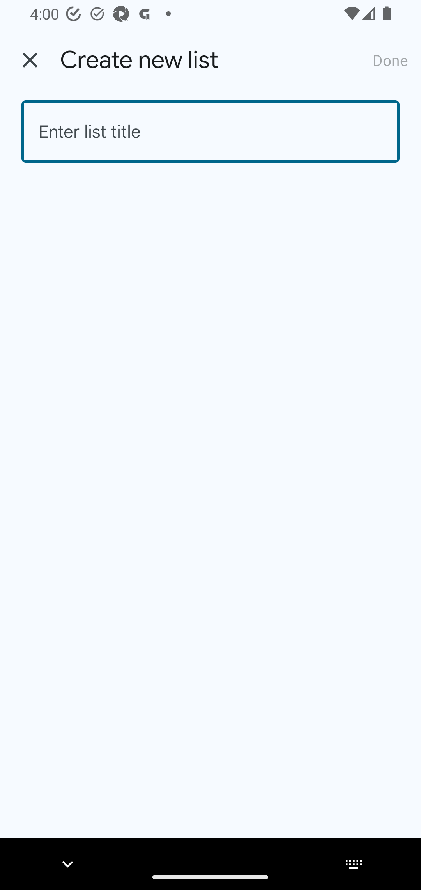 The image size is (421, 890). Describe the element at coordinates (30, 60) in the screenshot. I see `Back` at that location.